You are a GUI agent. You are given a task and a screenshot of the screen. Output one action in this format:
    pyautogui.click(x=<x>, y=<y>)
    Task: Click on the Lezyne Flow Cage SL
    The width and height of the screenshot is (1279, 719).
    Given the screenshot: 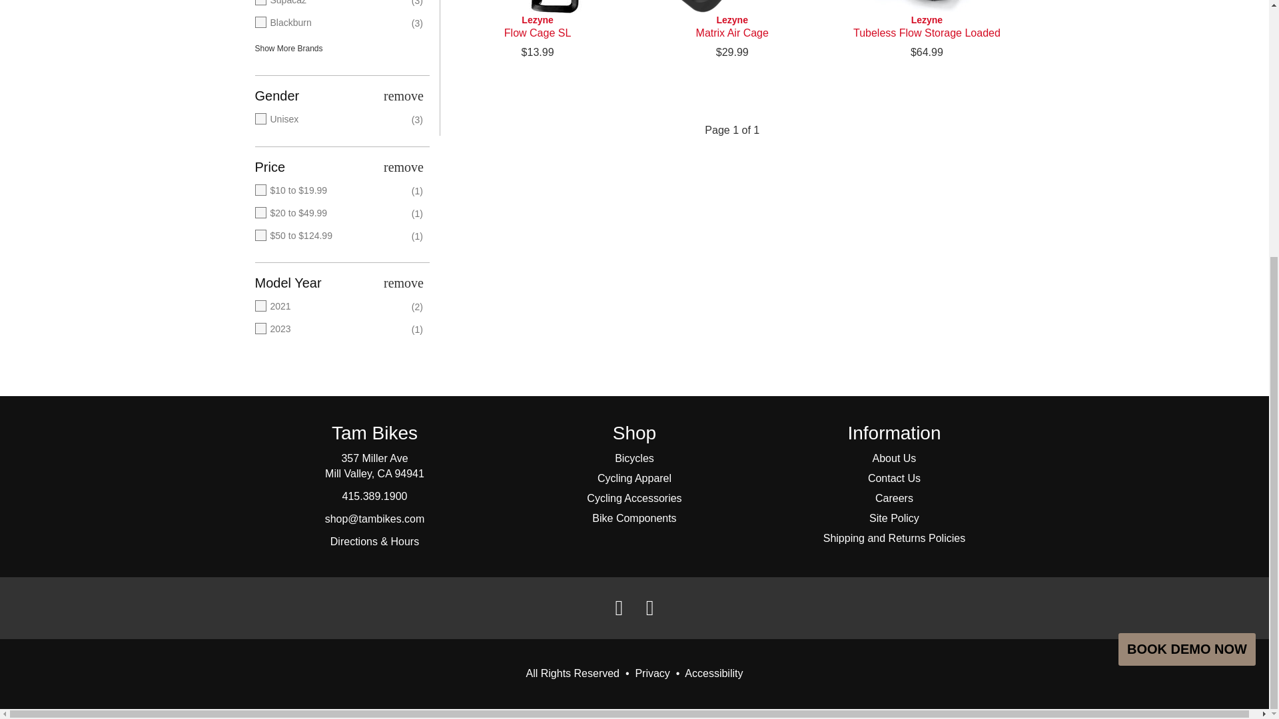 What is the action you would take?
    pyautogui.click(x=537, y=7)
    